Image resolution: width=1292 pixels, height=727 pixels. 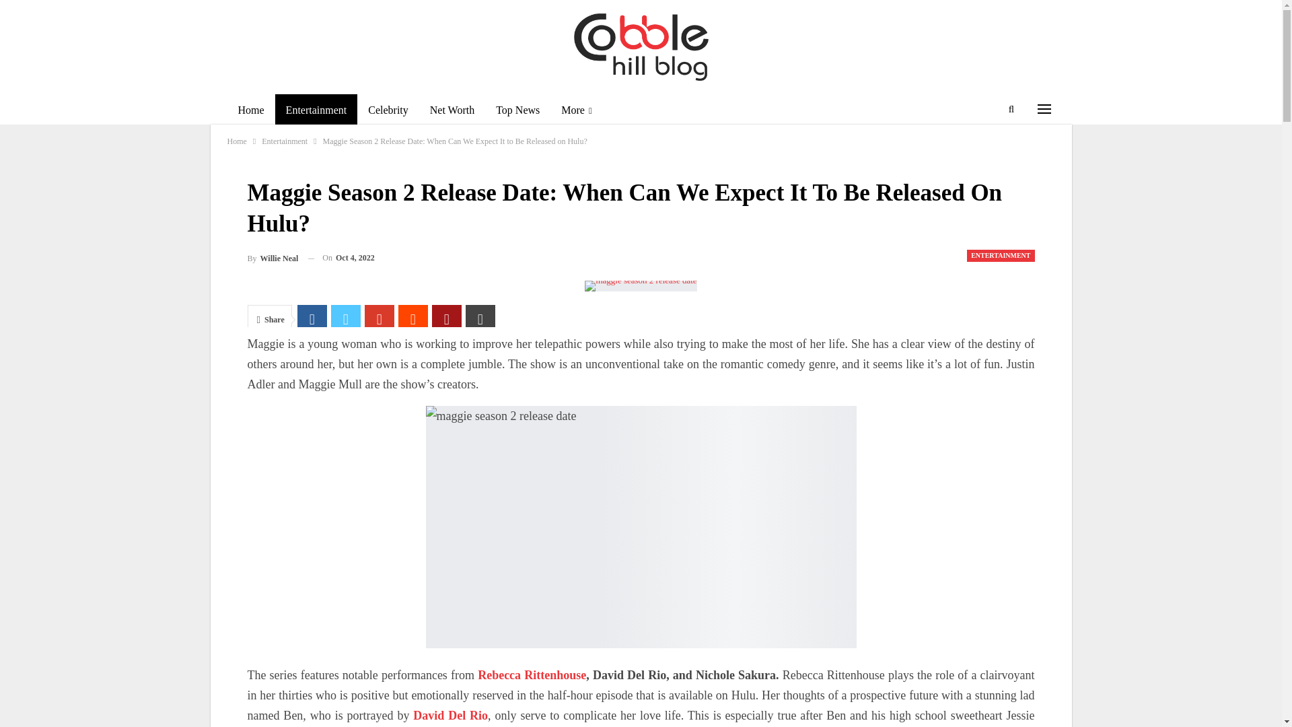 I want to click on Browse Author Articles, so click(x=273, y=258).